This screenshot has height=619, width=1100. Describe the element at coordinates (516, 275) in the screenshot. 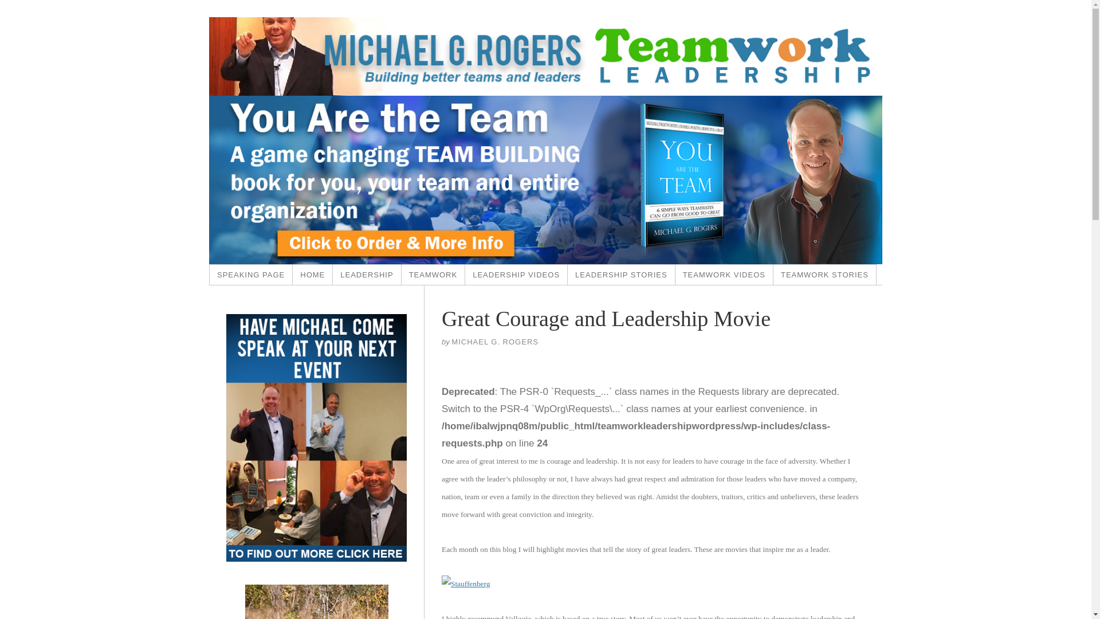

I see `LEADERSHIP VIDEOS` at that location.